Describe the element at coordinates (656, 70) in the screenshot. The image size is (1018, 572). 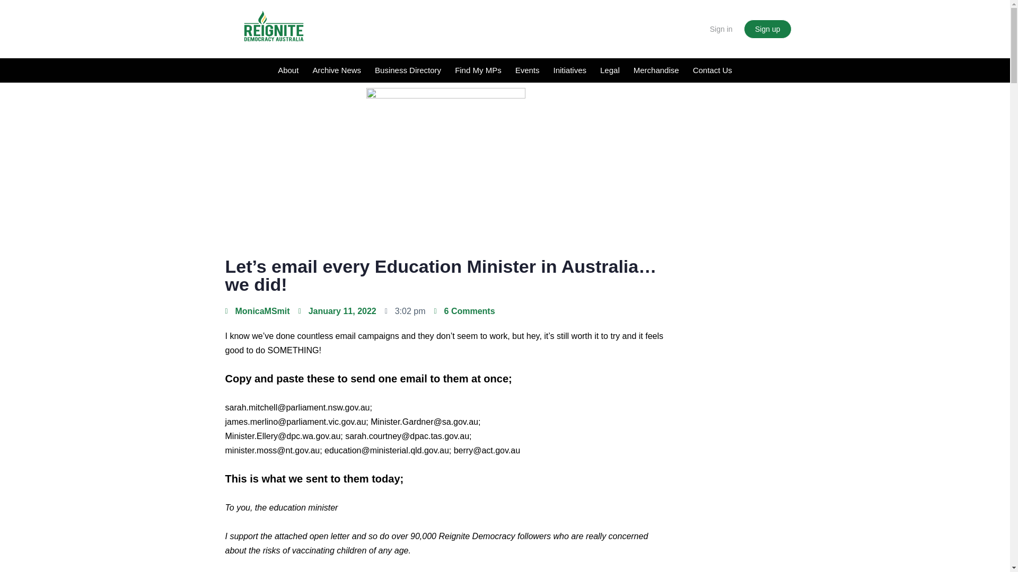
I see `Merchandise` at that location.